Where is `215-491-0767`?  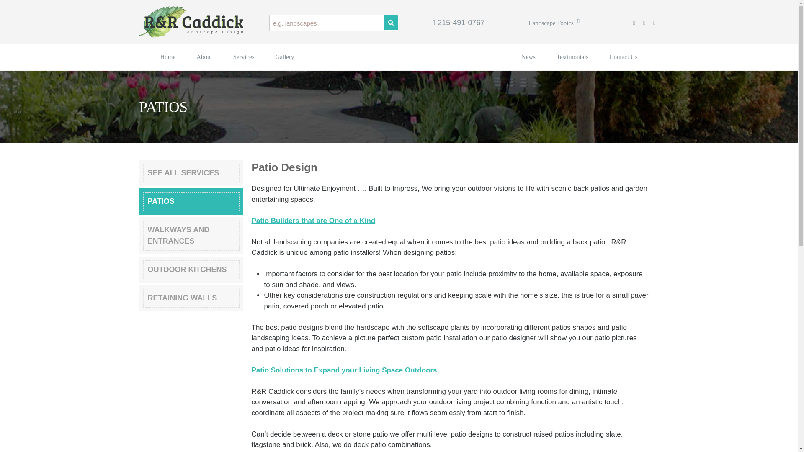 215-491-0767 is located at coordinates (458, 23).